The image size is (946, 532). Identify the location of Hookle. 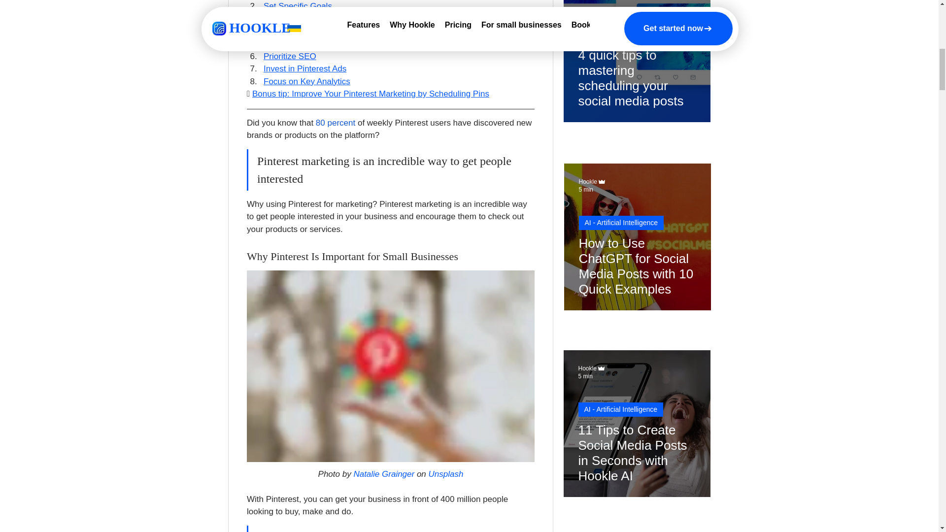
(587, 181).